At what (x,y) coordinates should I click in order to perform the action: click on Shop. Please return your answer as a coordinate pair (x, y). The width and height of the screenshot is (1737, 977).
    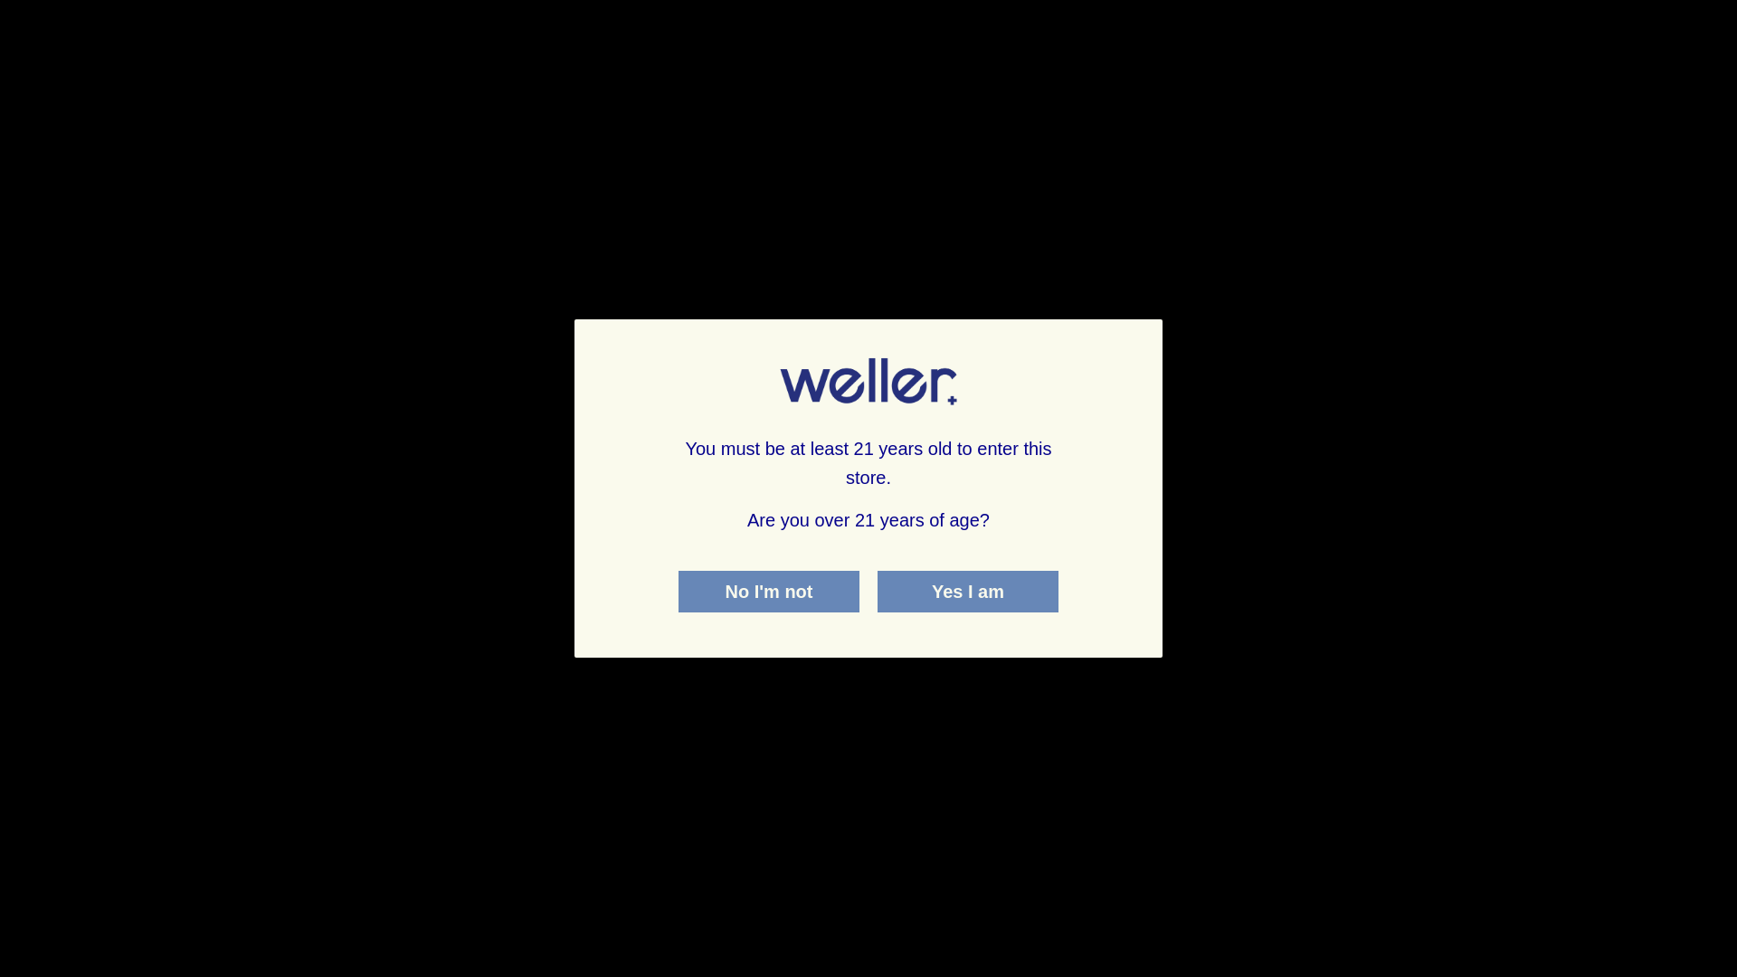
    Looking at the image, I should click on (58, 277).